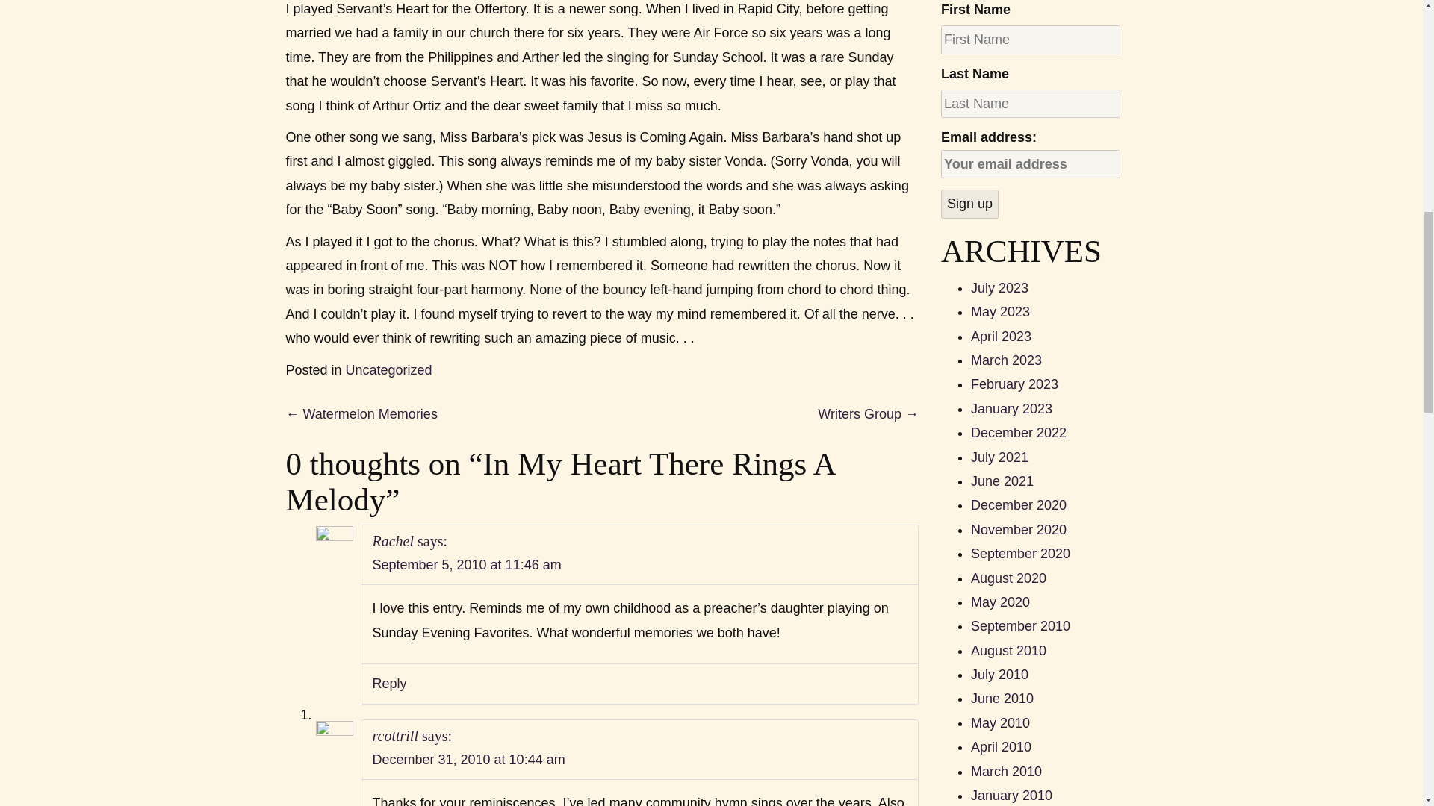 The height and width of the screenshot is (806, 1434). What do you see at coordinates (388, 370) in the screenshot?
I see `Uncategorized` at bounding box center [388, 370].